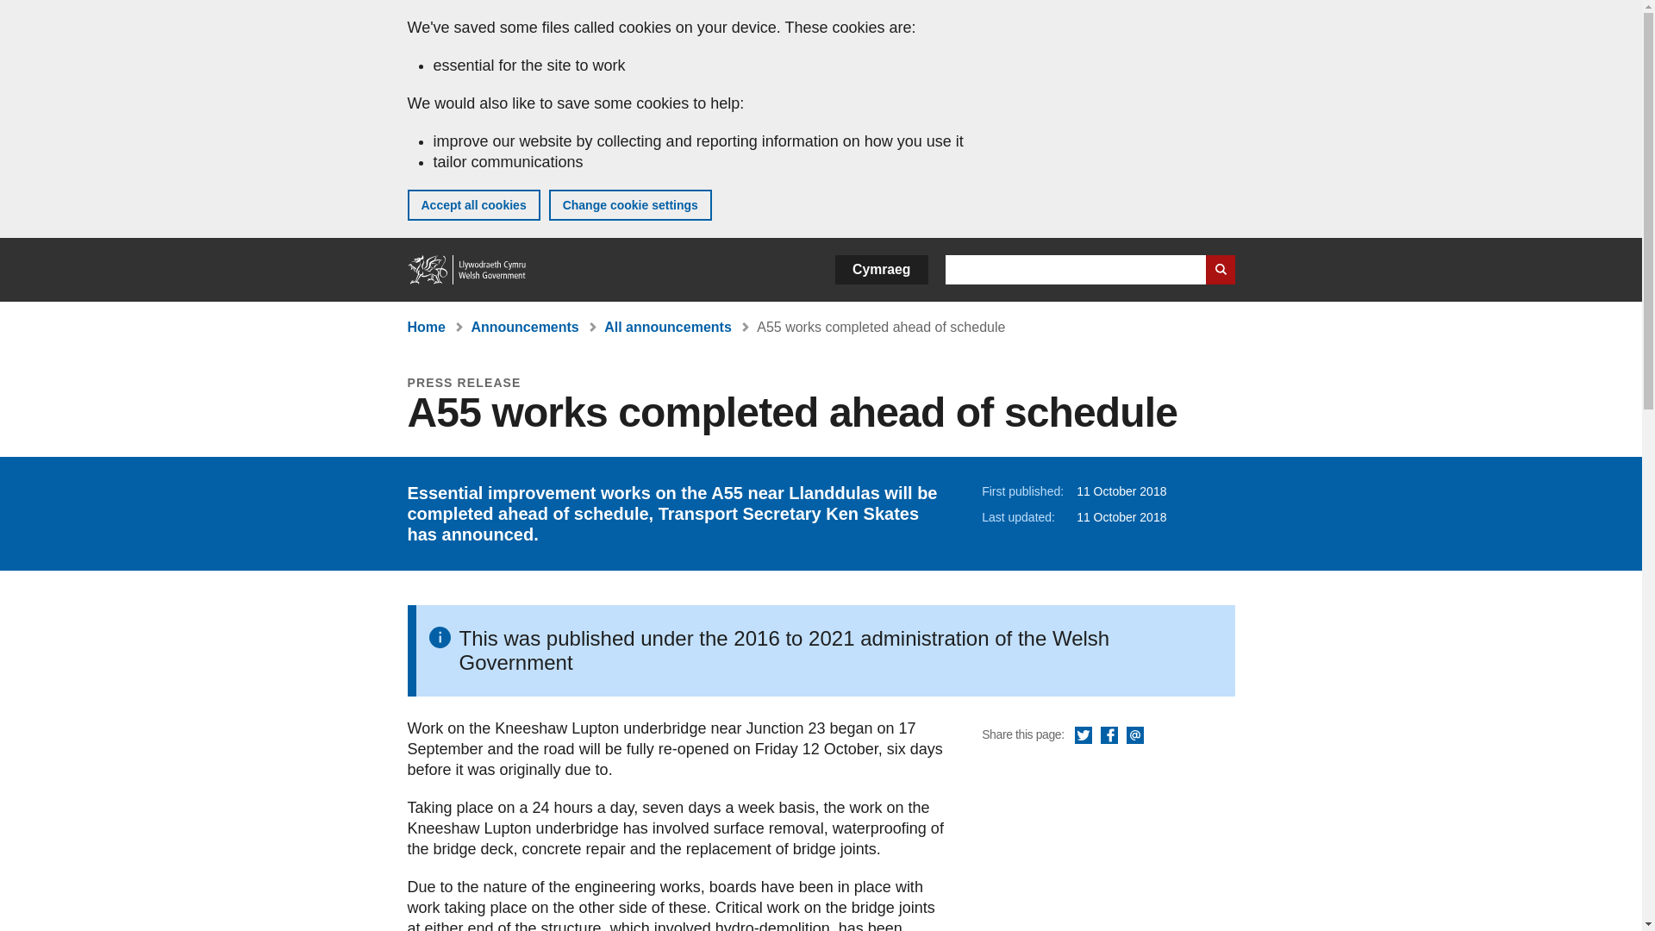 The image size is (1655, 931). I want to click on All announcements, so click(667, 327).